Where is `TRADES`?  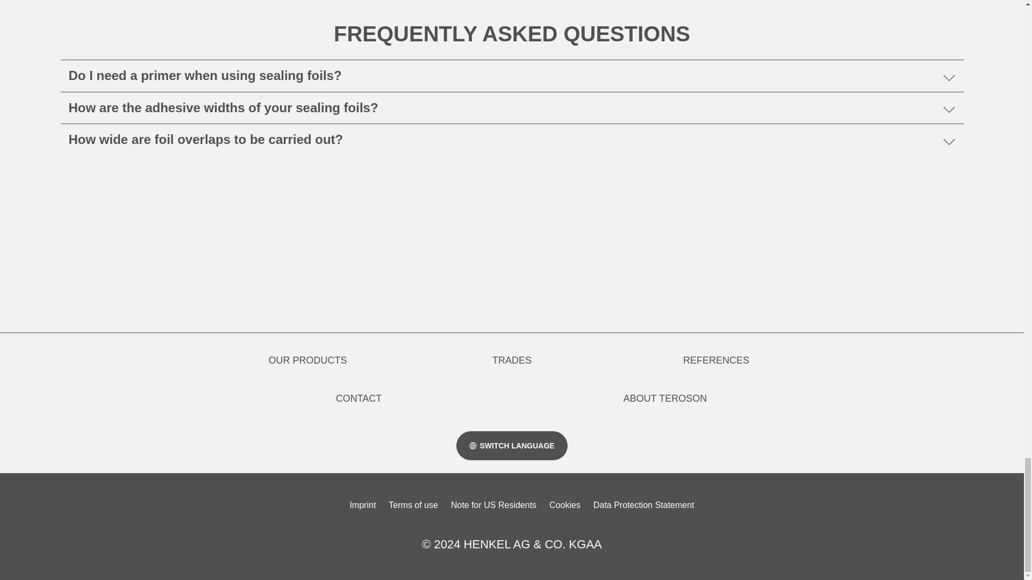 TRADES is located at coordinates (512, 360).